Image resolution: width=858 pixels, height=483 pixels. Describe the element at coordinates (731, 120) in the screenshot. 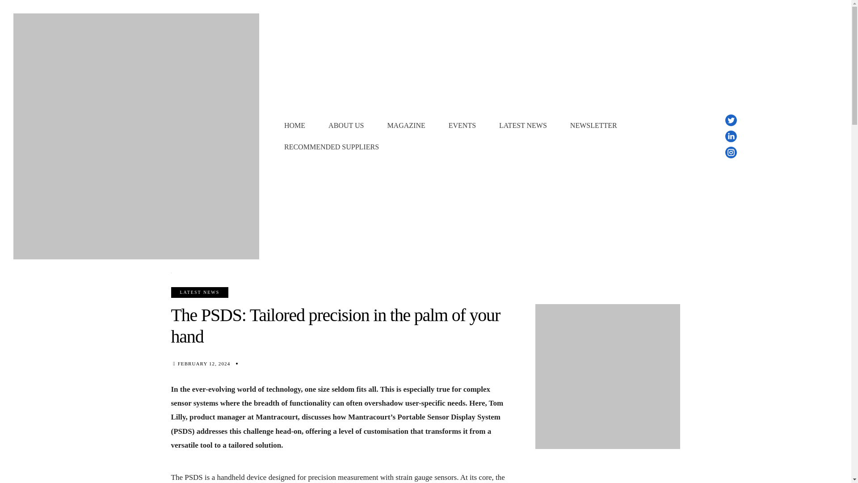

I see `Twitter` at that location.